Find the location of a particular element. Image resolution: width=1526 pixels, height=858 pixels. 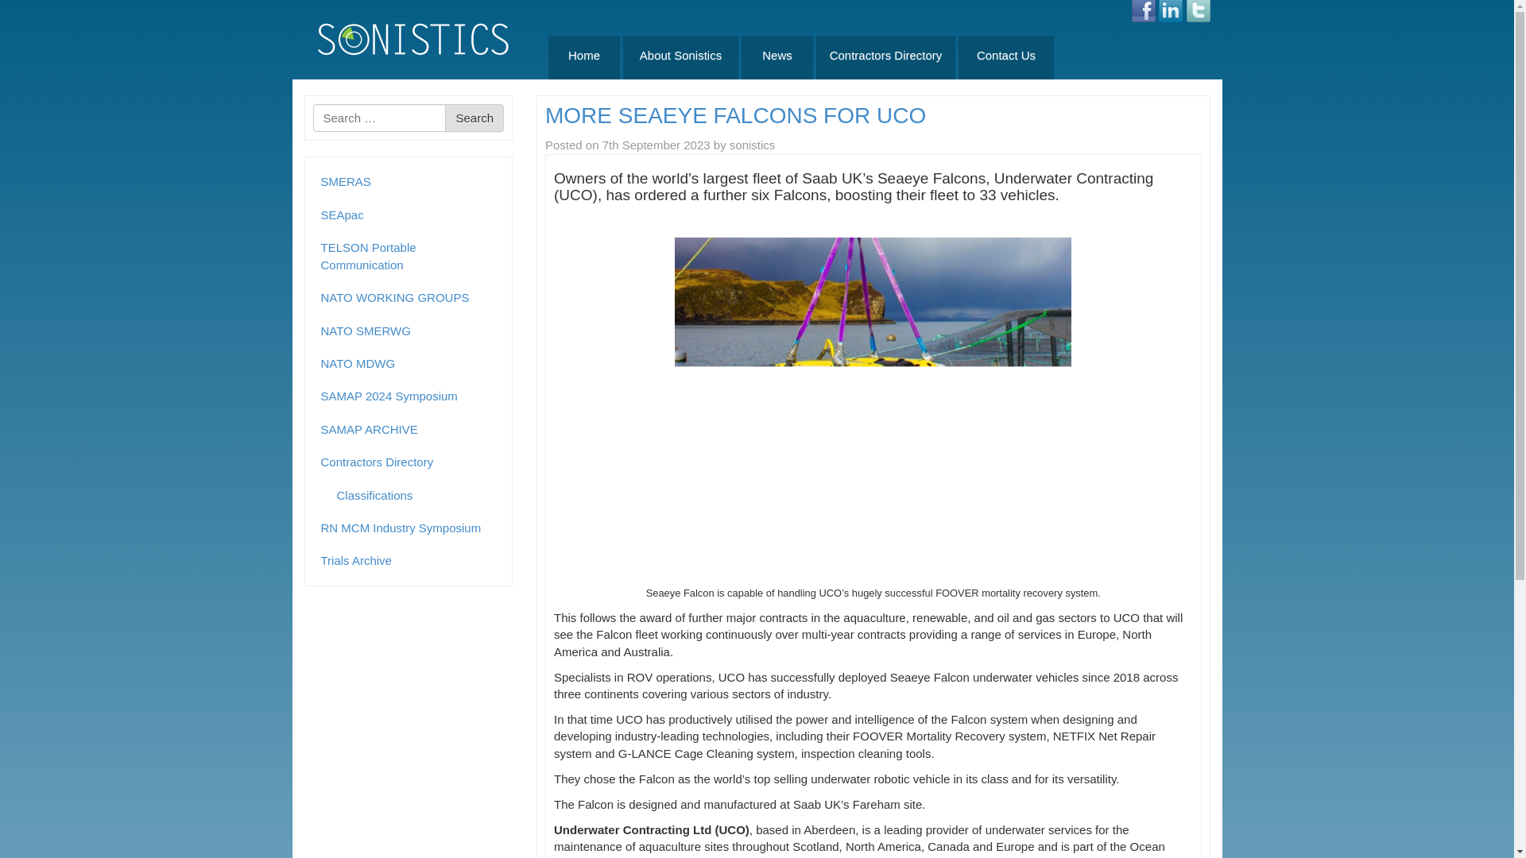

Contact Us is located at coordinates (1006, 57).